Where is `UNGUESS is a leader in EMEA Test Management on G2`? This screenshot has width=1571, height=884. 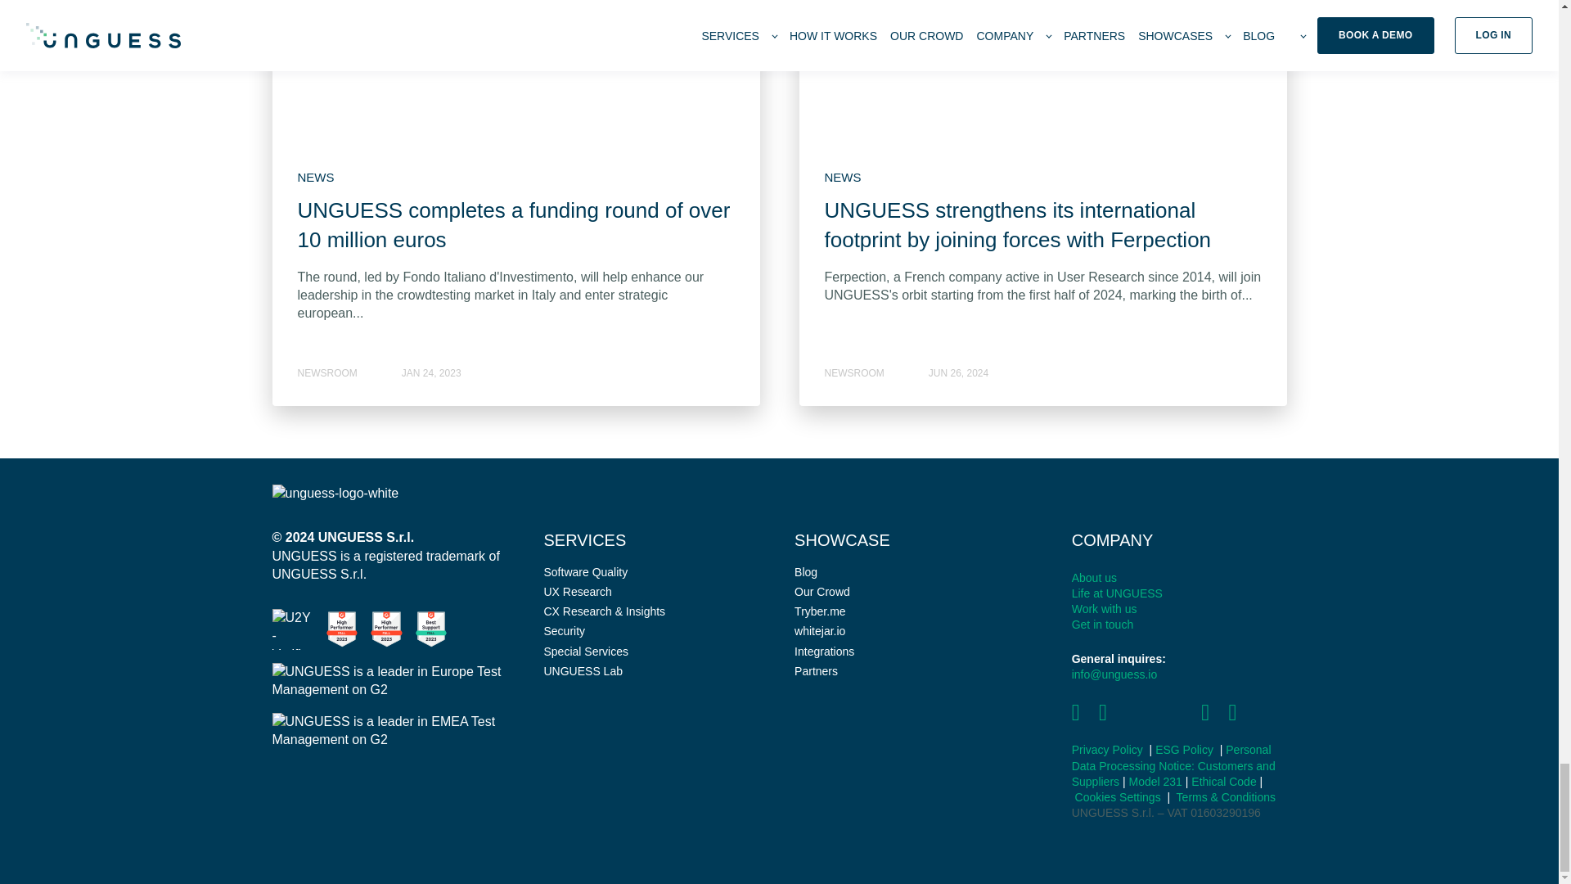
UNGUESS is a leader in EMEA Test Management on G2 is located at coordinates (394, 730).